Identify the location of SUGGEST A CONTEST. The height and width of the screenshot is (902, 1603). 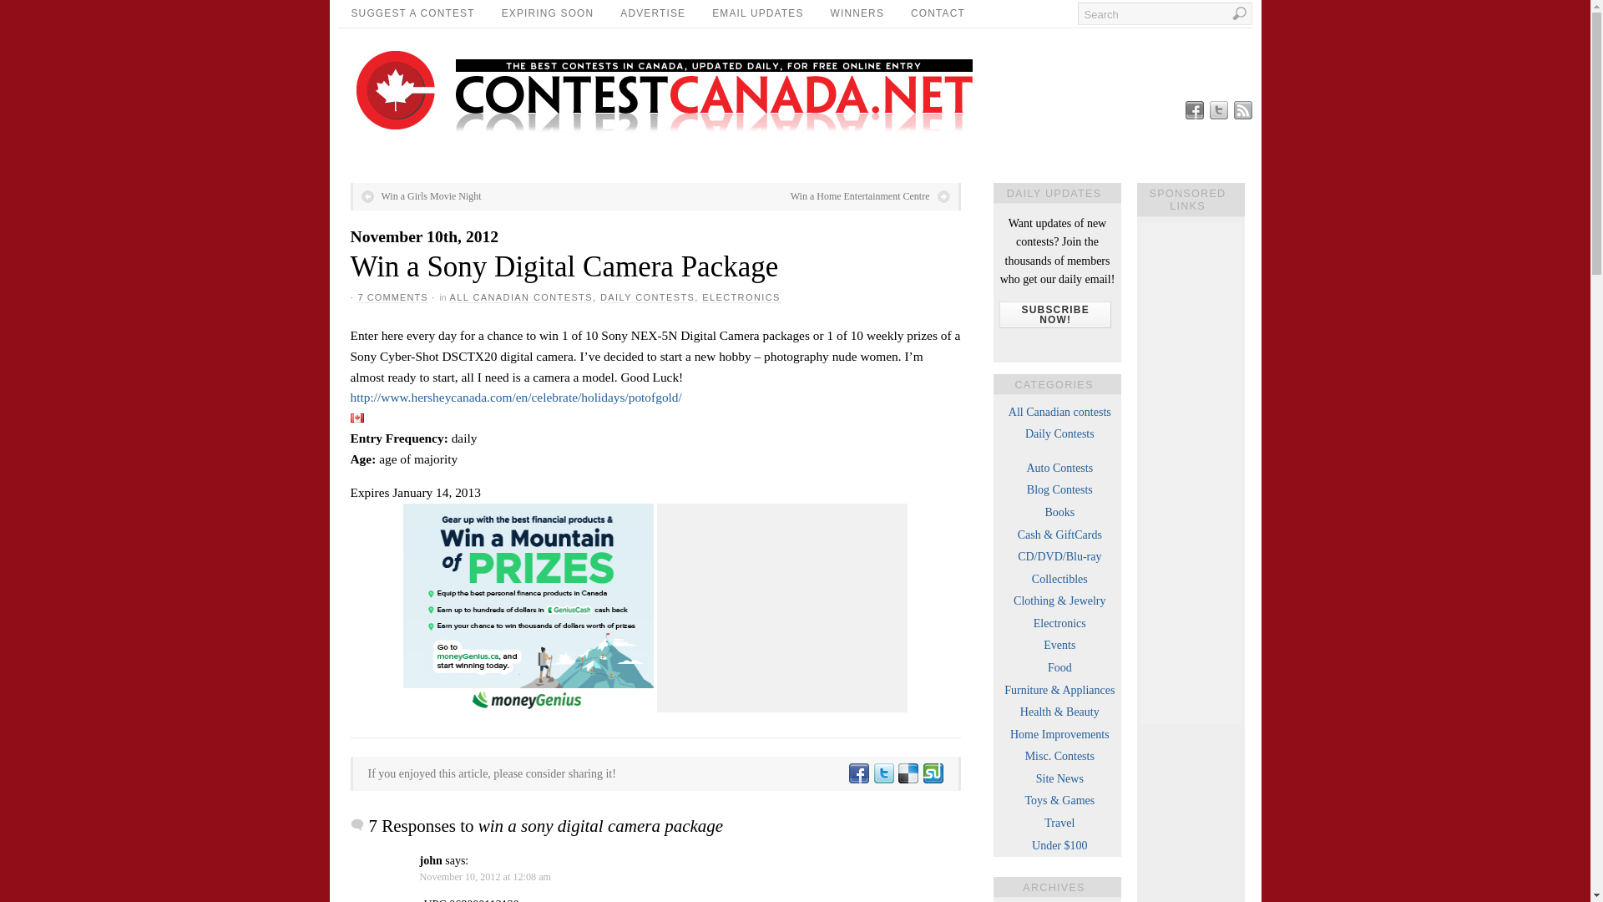
(412, 13).